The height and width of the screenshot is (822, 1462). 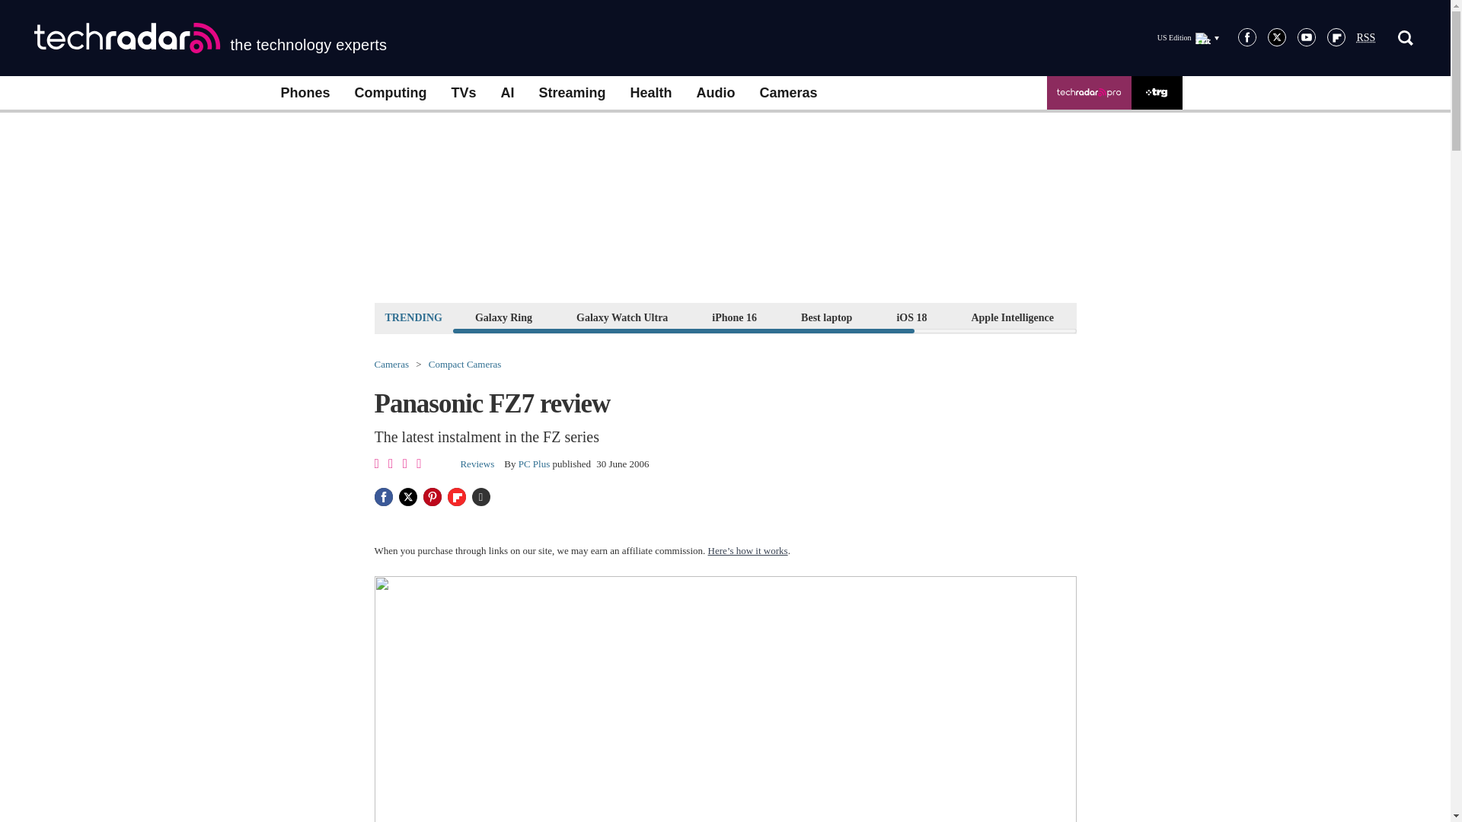 What do you see at coordinates (305, 93) in the screenshot?
I see `Phones` at bounding box center [305, 93].